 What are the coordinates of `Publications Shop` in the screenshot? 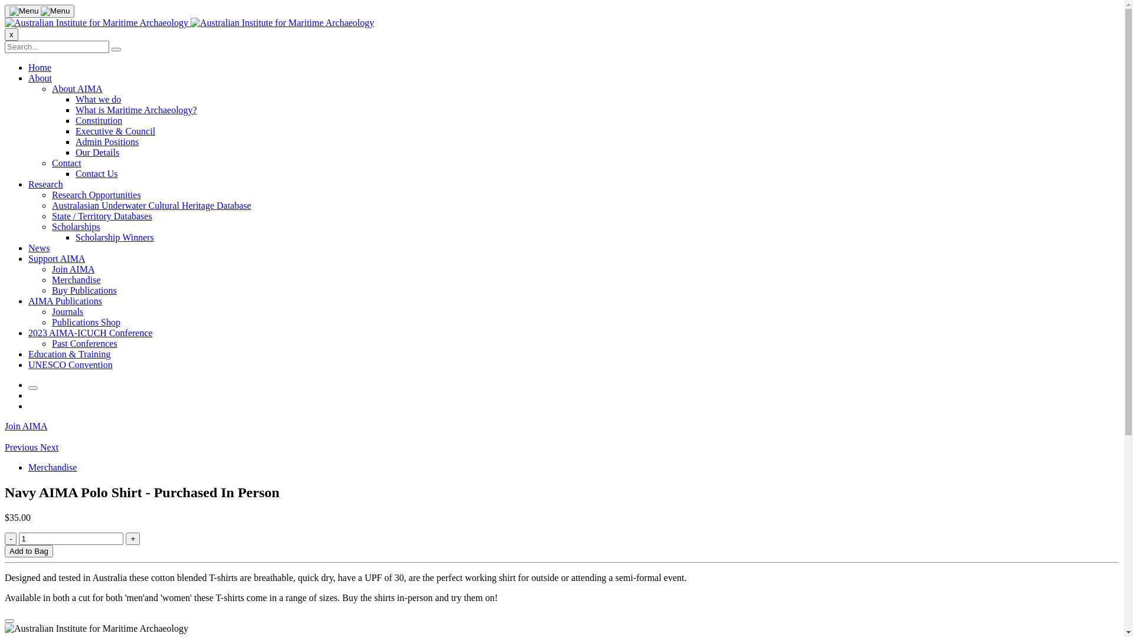 It's located at (86, 322).